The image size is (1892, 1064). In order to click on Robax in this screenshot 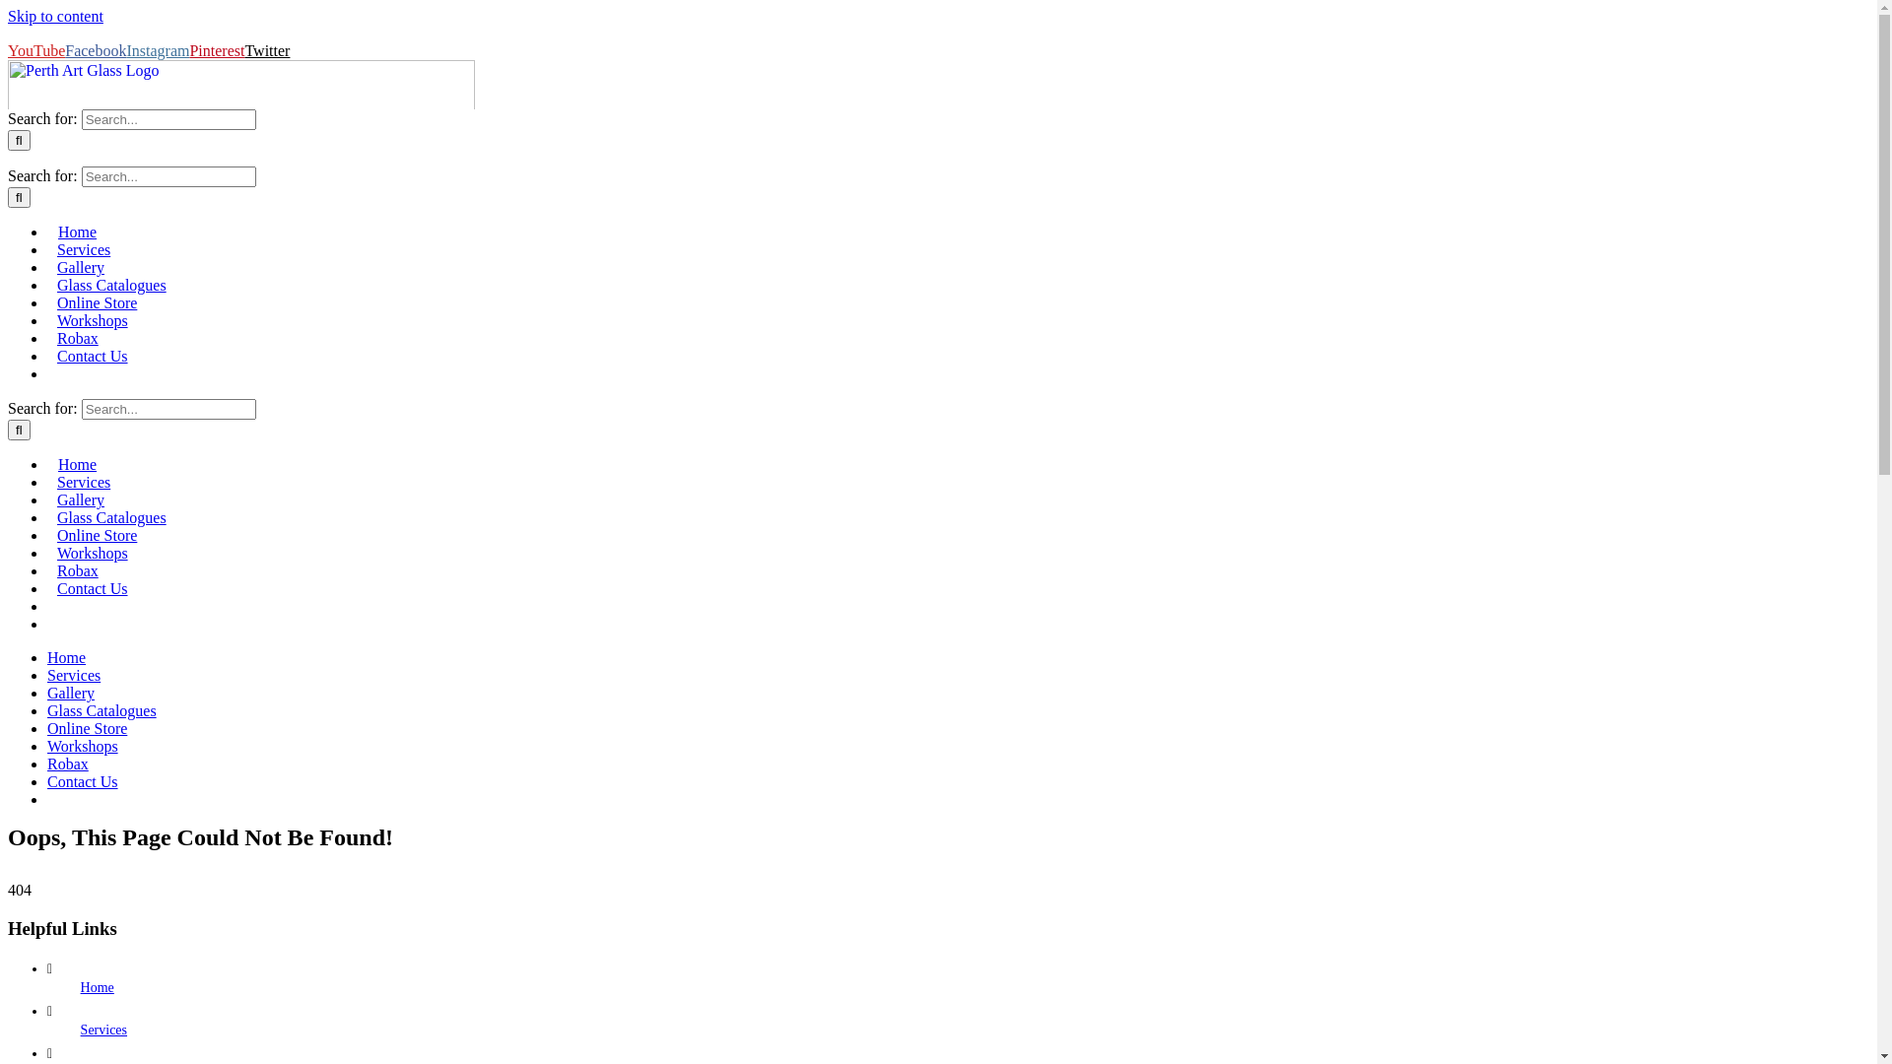, I will do `click(78, 339)`.